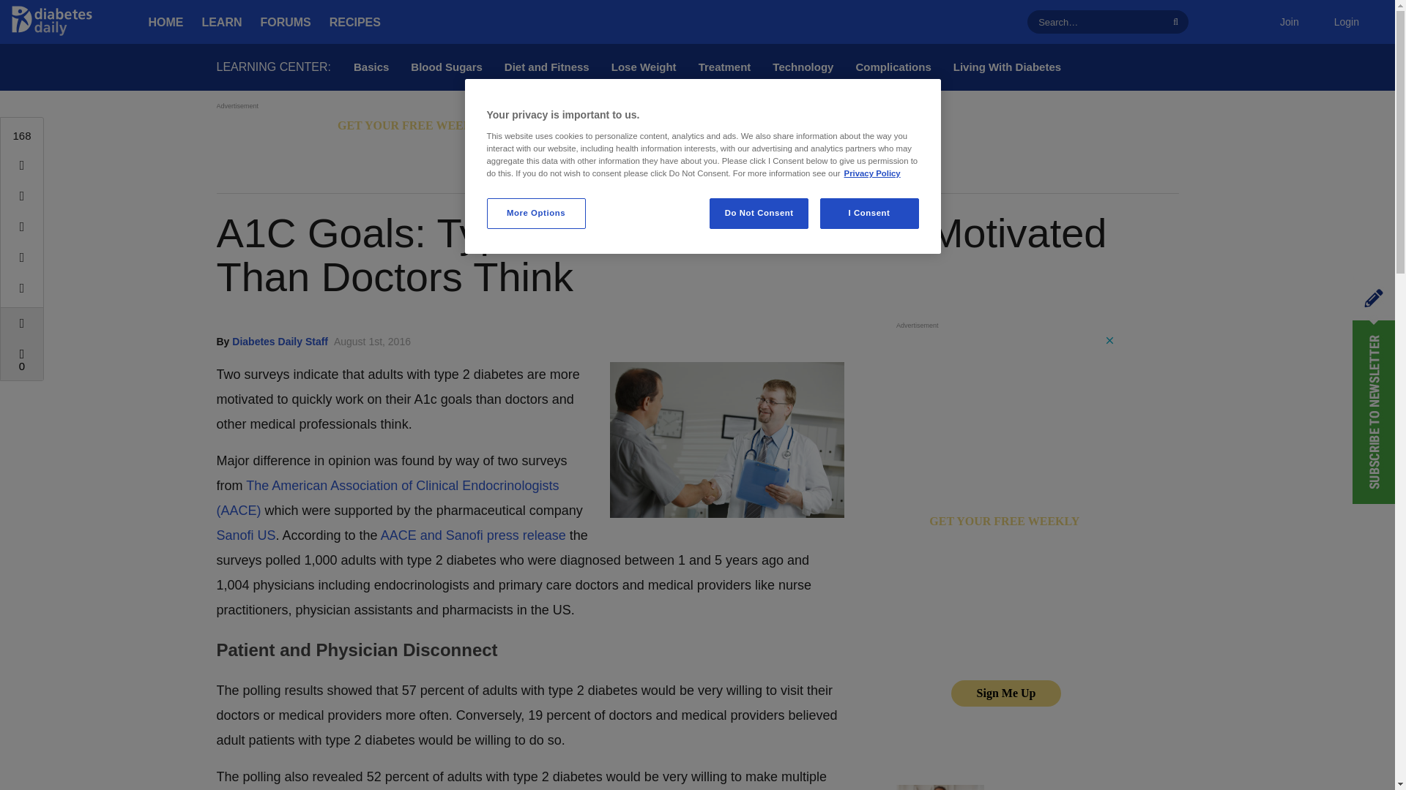 The image size is (1406, 790). What do you see at coordinates (483, 146) in the screenshot?
I see `3rd party ad content` at bounding box center [483, 146].